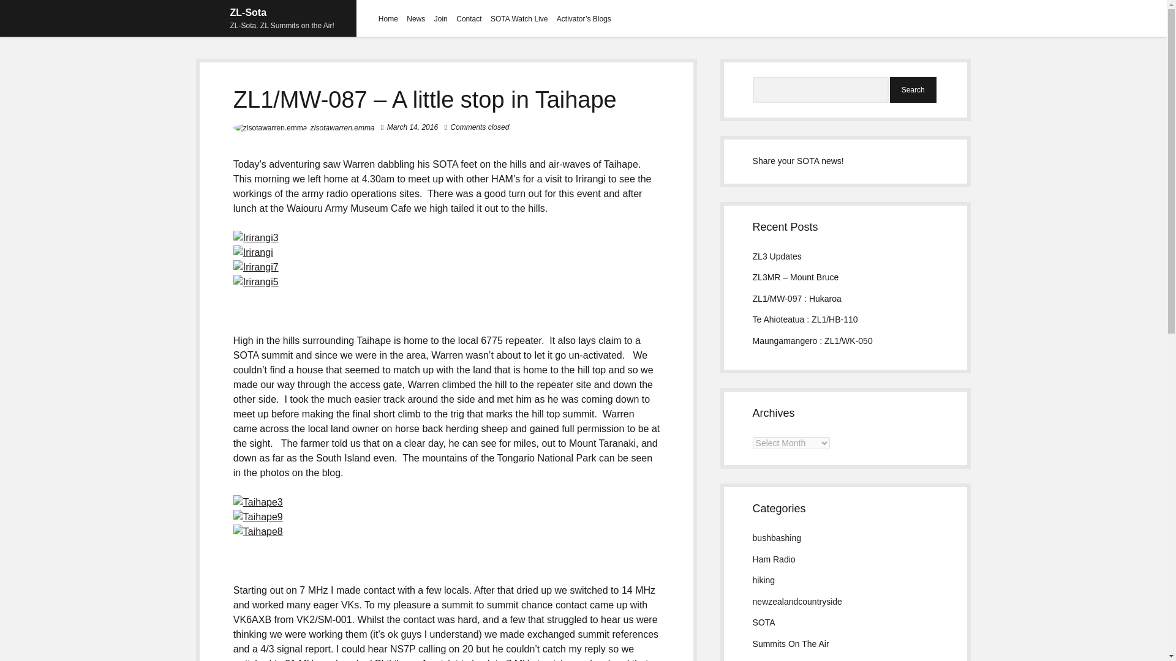  What do you see at coordinates (415, 18) in the screenshot?
I see `News` at bounding box center [415, 18].